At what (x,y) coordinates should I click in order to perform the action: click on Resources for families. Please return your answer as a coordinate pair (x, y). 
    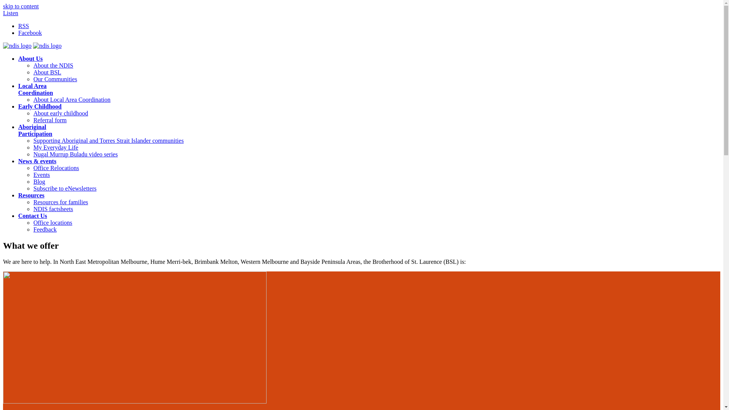
    Looking at the image, I should click on (61, 202).